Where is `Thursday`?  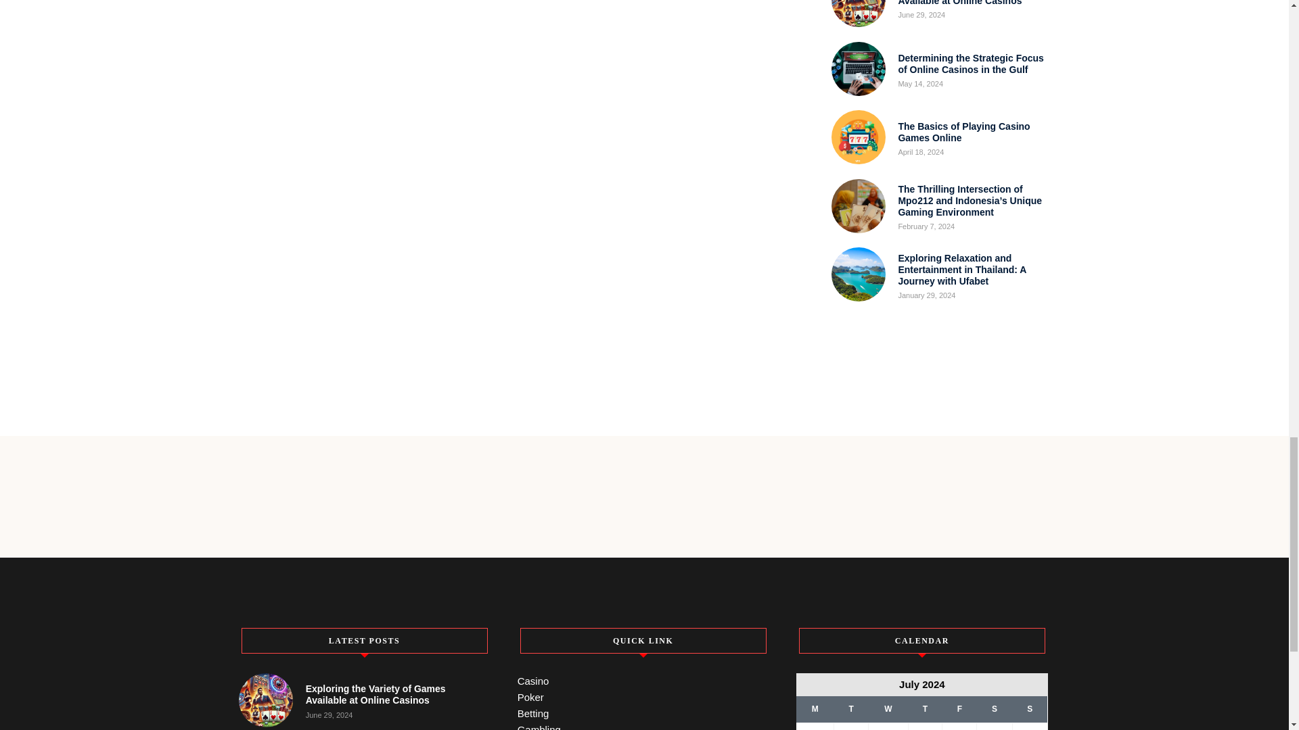 Thursday is located at coordinates (926, 710).